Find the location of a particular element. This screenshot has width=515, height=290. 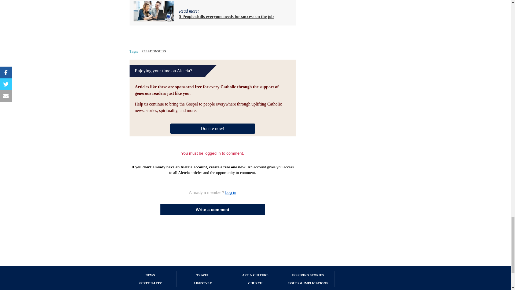

5 People skills everyone needs for success on the job is located at coordinates (226, 16).